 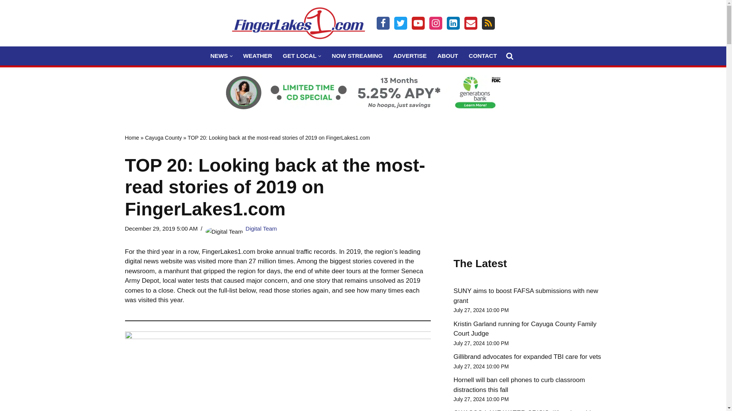 I want to click on Twitter, so click(x=400, y=23).